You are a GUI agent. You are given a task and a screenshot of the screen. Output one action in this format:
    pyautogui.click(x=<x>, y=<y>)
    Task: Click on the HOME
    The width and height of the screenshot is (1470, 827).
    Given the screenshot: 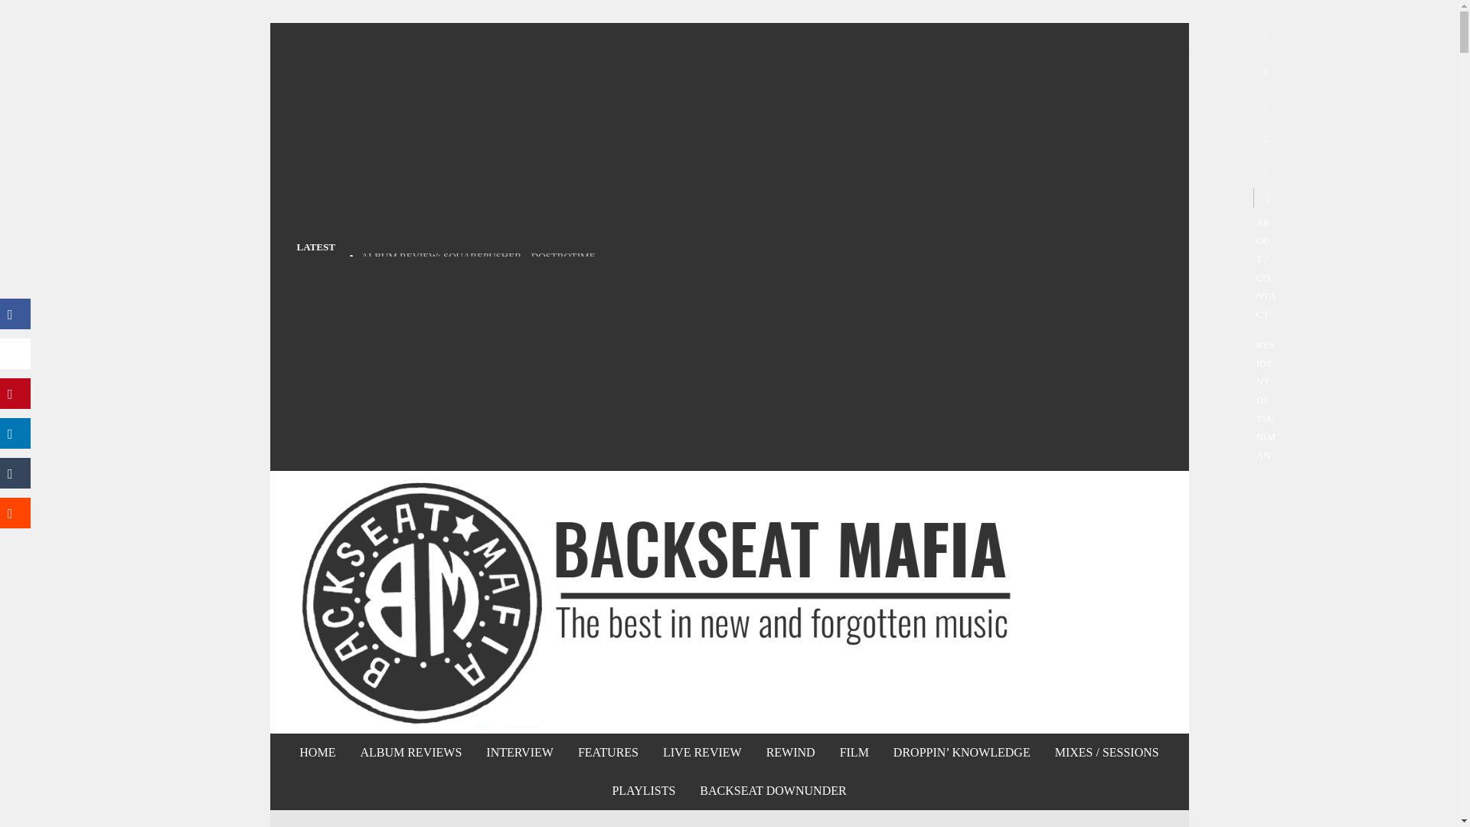 What is the action you would take?
    pyautogui.click(x=317, y=752)
    